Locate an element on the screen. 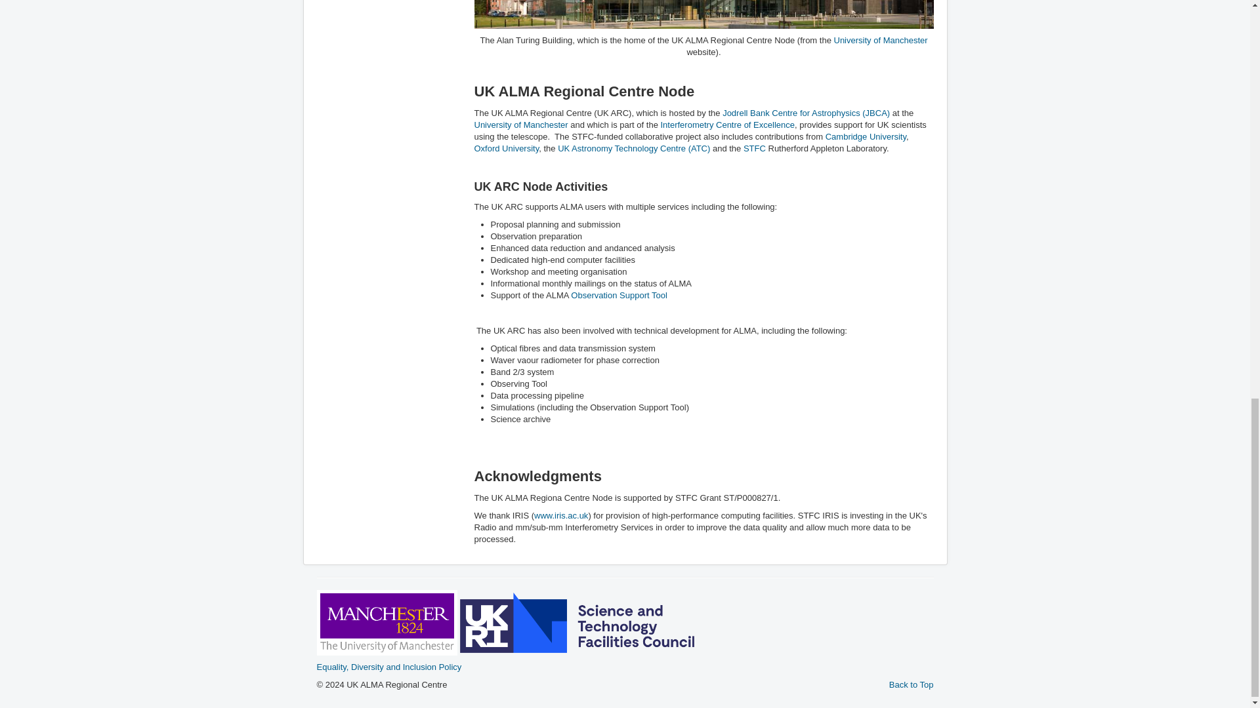 The width and height of the screenshot is (1260, 708). Interferometry Centre of Excellence is located at coordinates (727, 125).